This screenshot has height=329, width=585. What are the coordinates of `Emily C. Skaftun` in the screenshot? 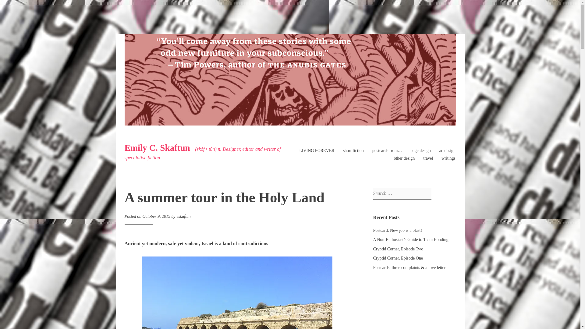 It's located at (157, 147).